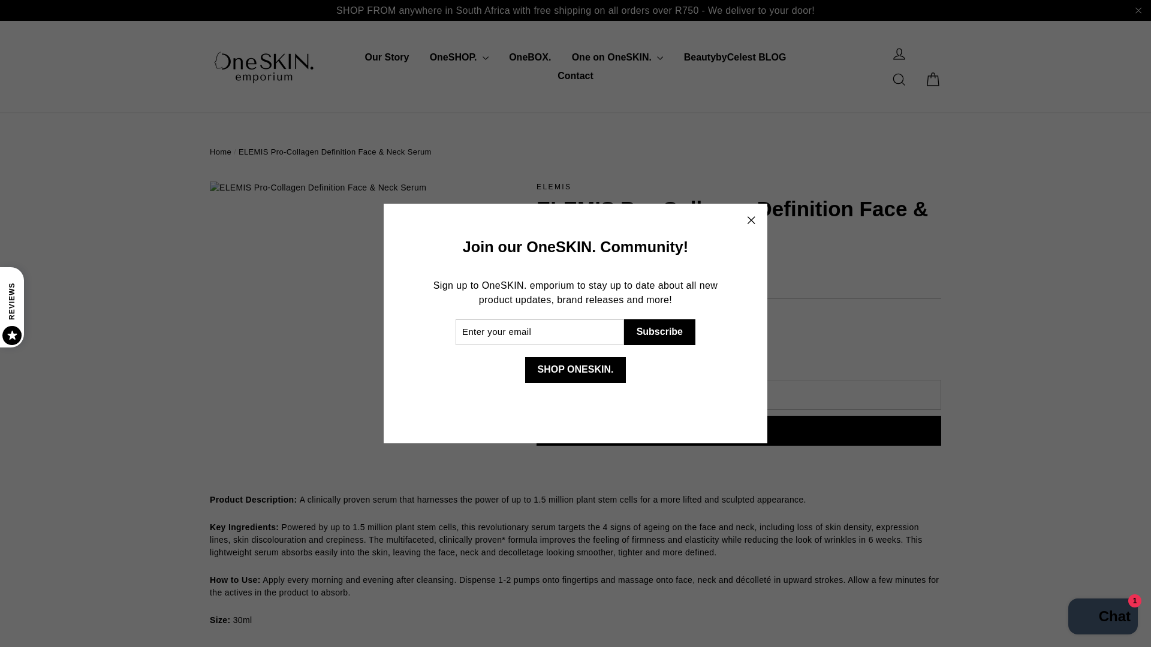  What do you see at coordinates (566, 344) in the screenshot?
I see `1` at bounding box center [566, 344].